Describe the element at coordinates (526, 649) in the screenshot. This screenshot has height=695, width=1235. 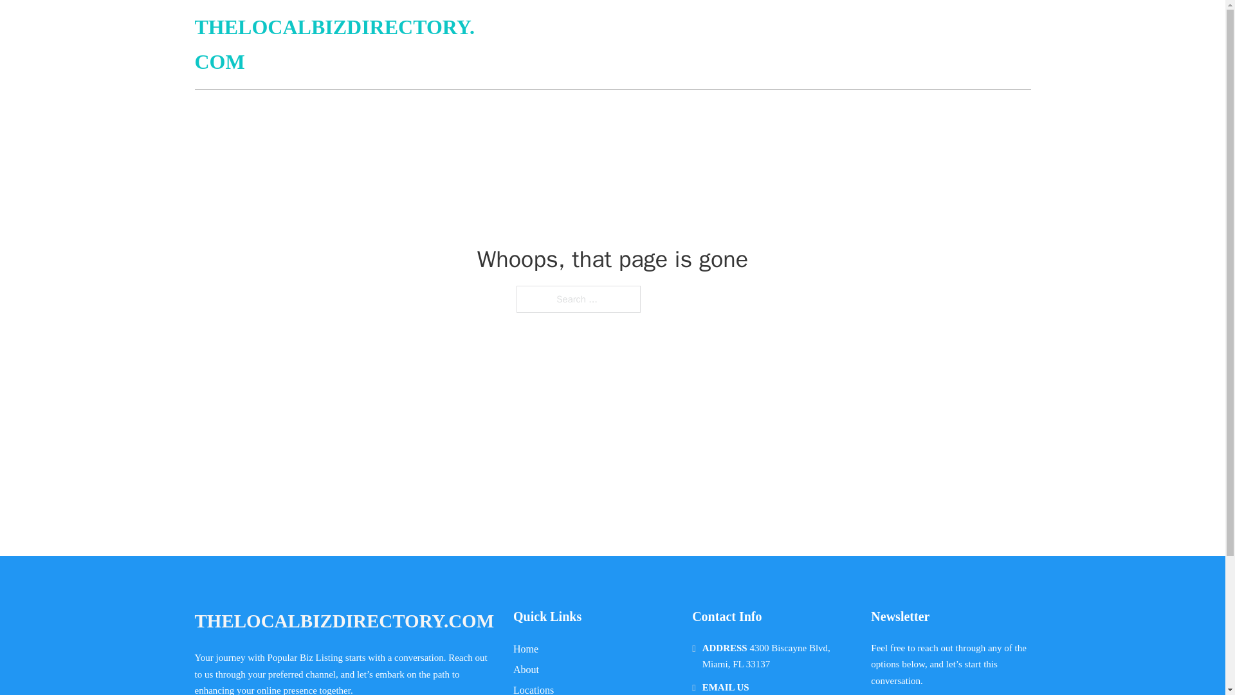
I see `Home` at that location.